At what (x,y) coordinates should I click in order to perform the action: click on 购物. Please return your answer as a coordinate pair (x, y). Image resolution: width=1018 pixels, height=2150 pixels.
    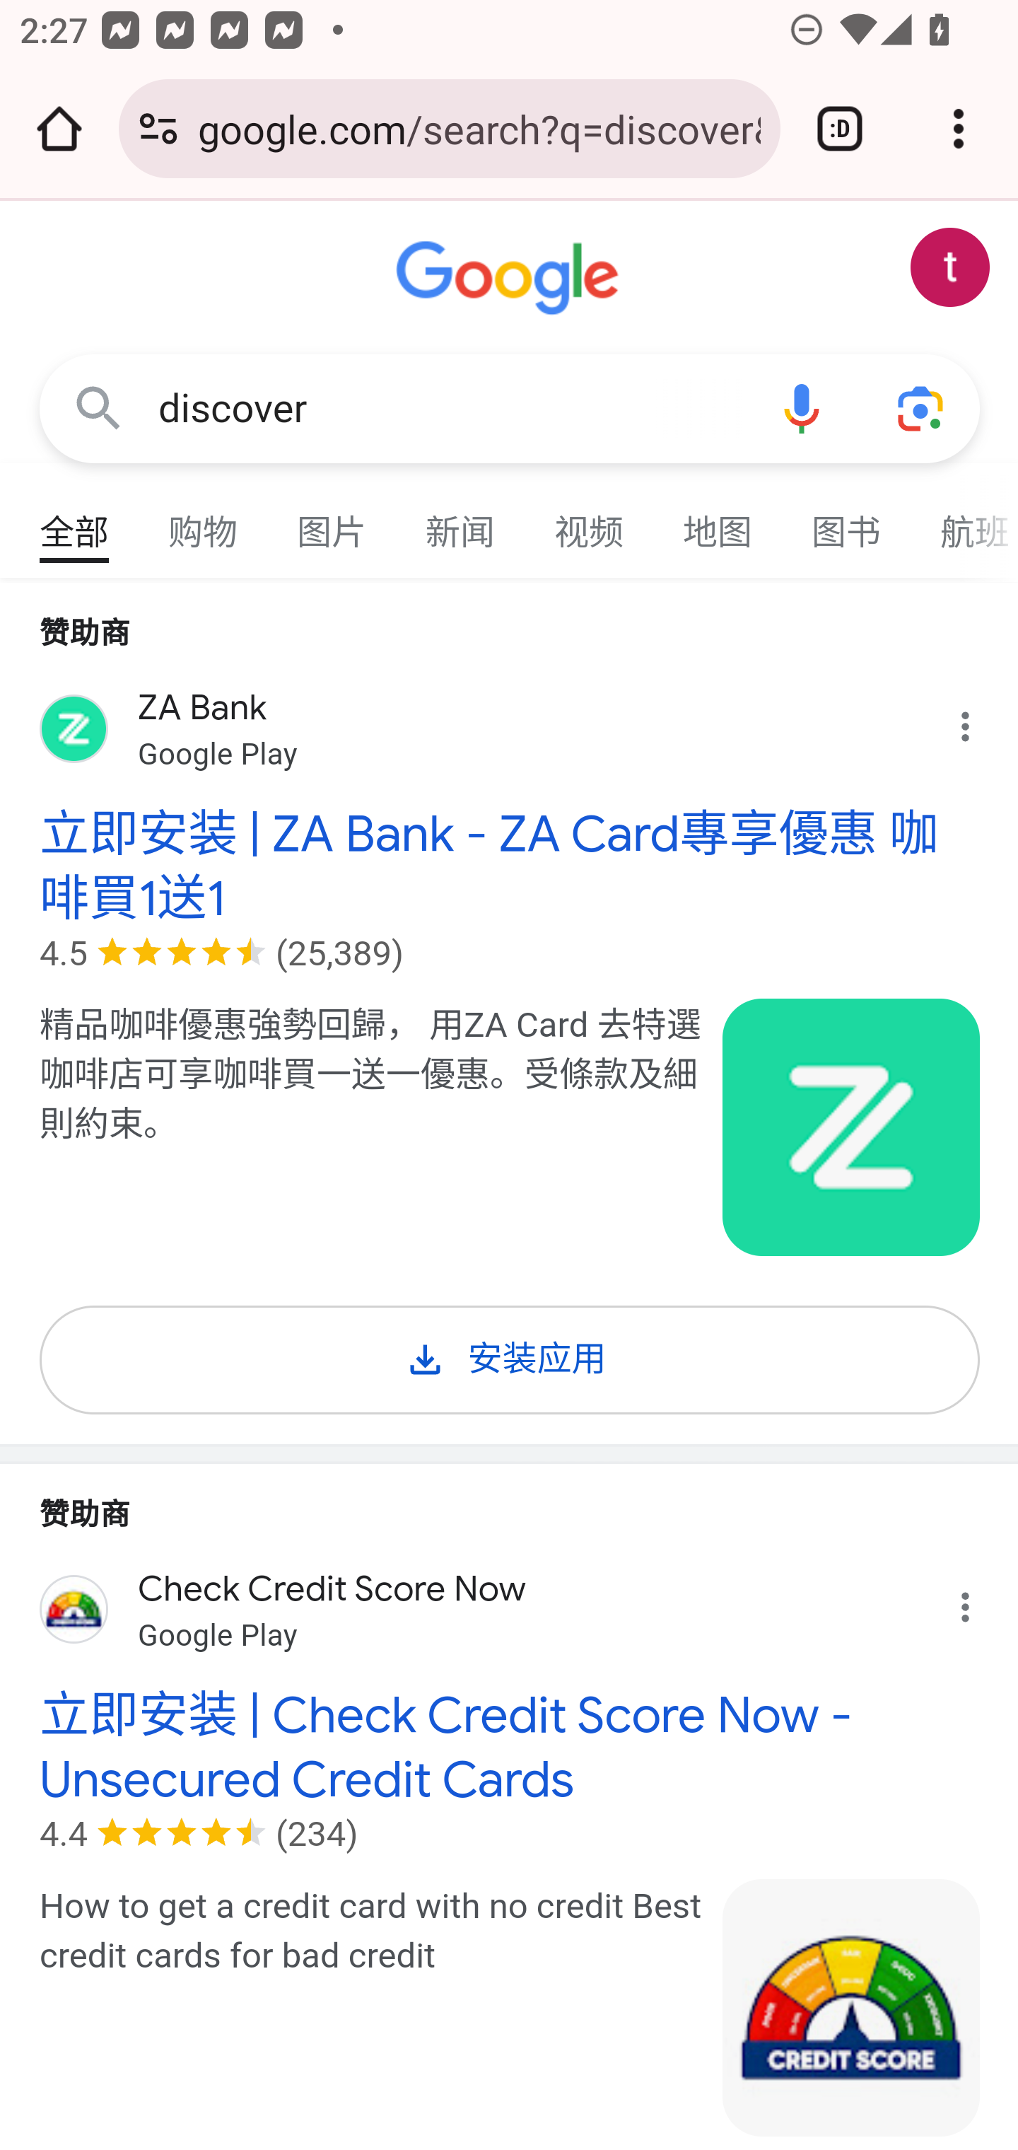
    Looking at the image, I should click on (204, 519).